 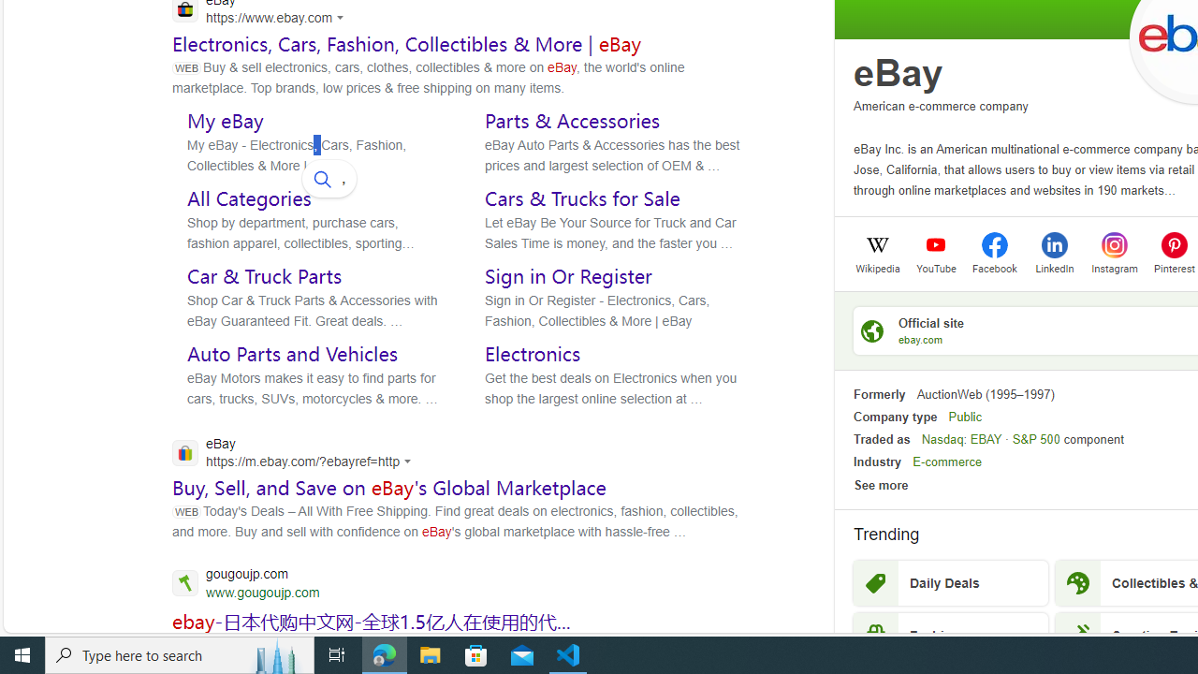 I want to click on Company type, so click(x=895, y=416).